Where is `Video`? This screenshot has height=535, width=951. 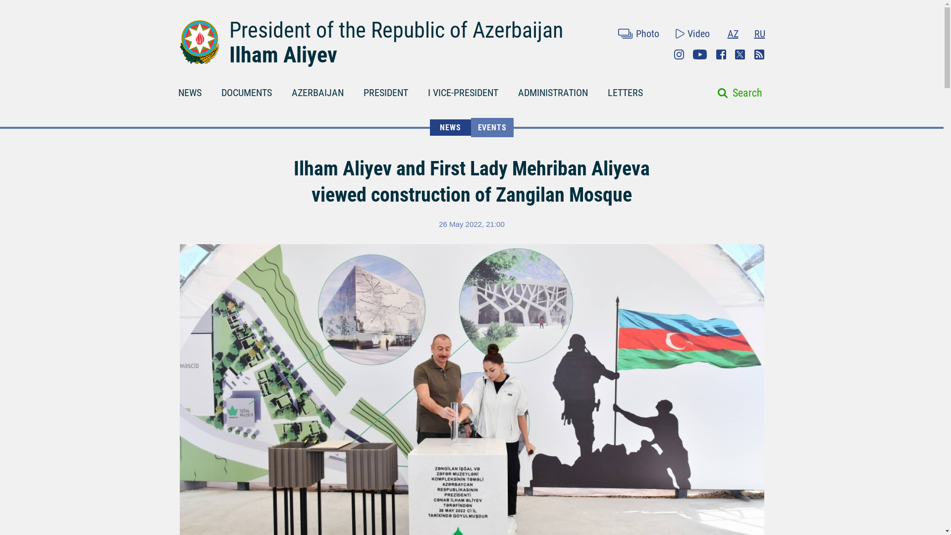
Video is located at coordinates (692, 34).